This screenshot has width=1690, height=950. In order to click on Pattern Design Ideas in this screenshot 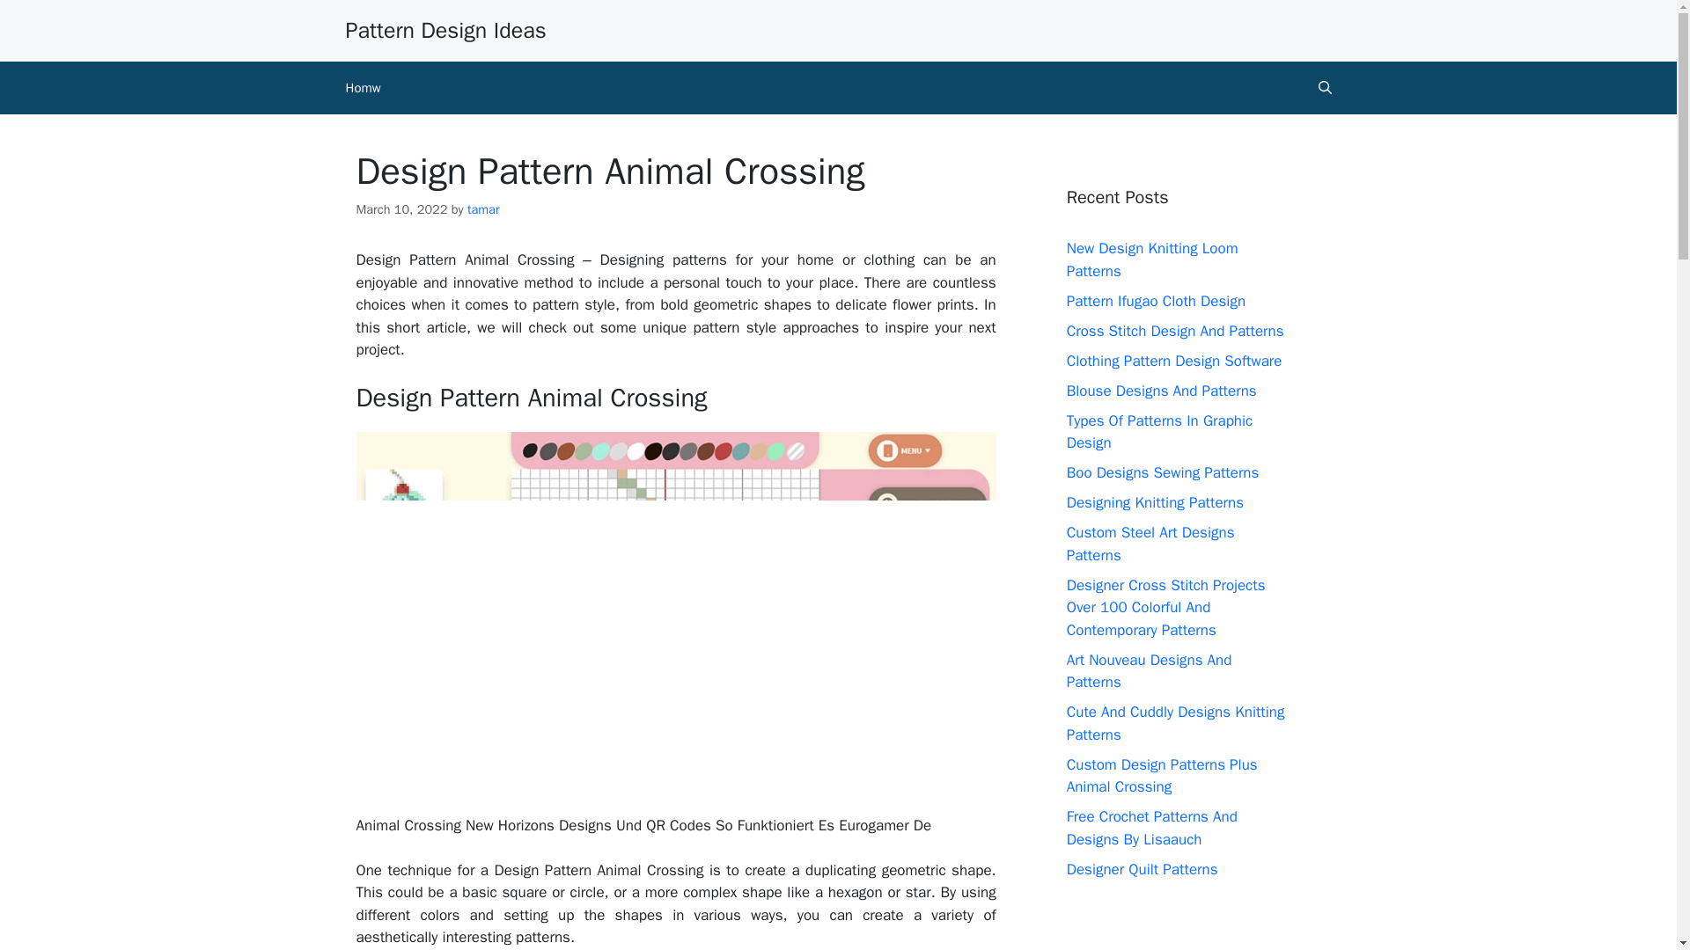, I will do `click(445, 30)`.